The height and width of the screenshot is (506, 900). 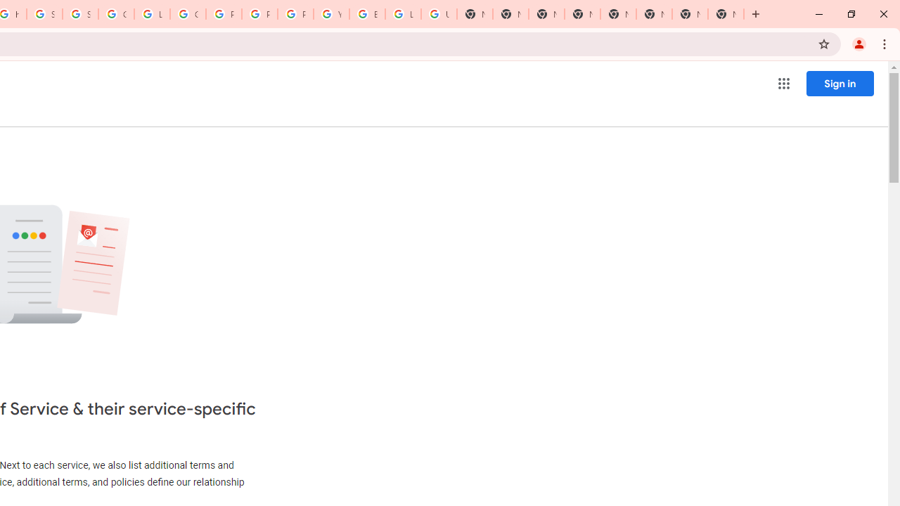 What do you see at coordinates (546, 14) in the screenshot?
I see `New Tab` at bounding box center [546, 14].